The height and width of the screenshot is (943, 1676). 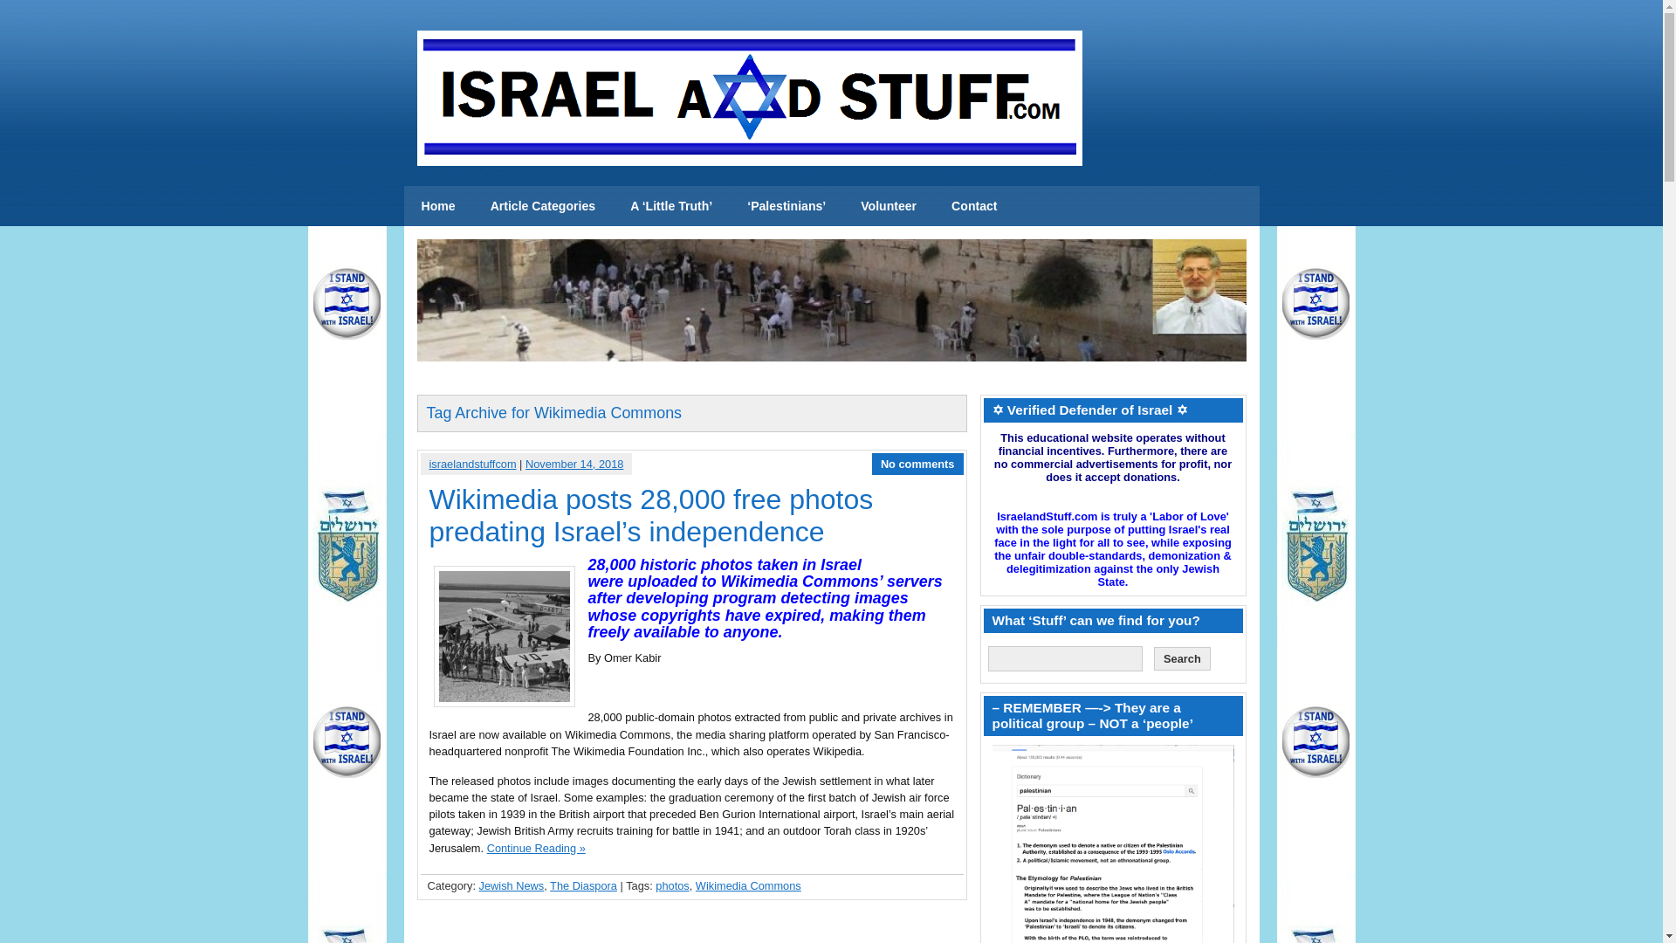 What do you see at coordinates (512, 885) in the screenshot?
I see `Jewish News` at bounding box center [512, 885].